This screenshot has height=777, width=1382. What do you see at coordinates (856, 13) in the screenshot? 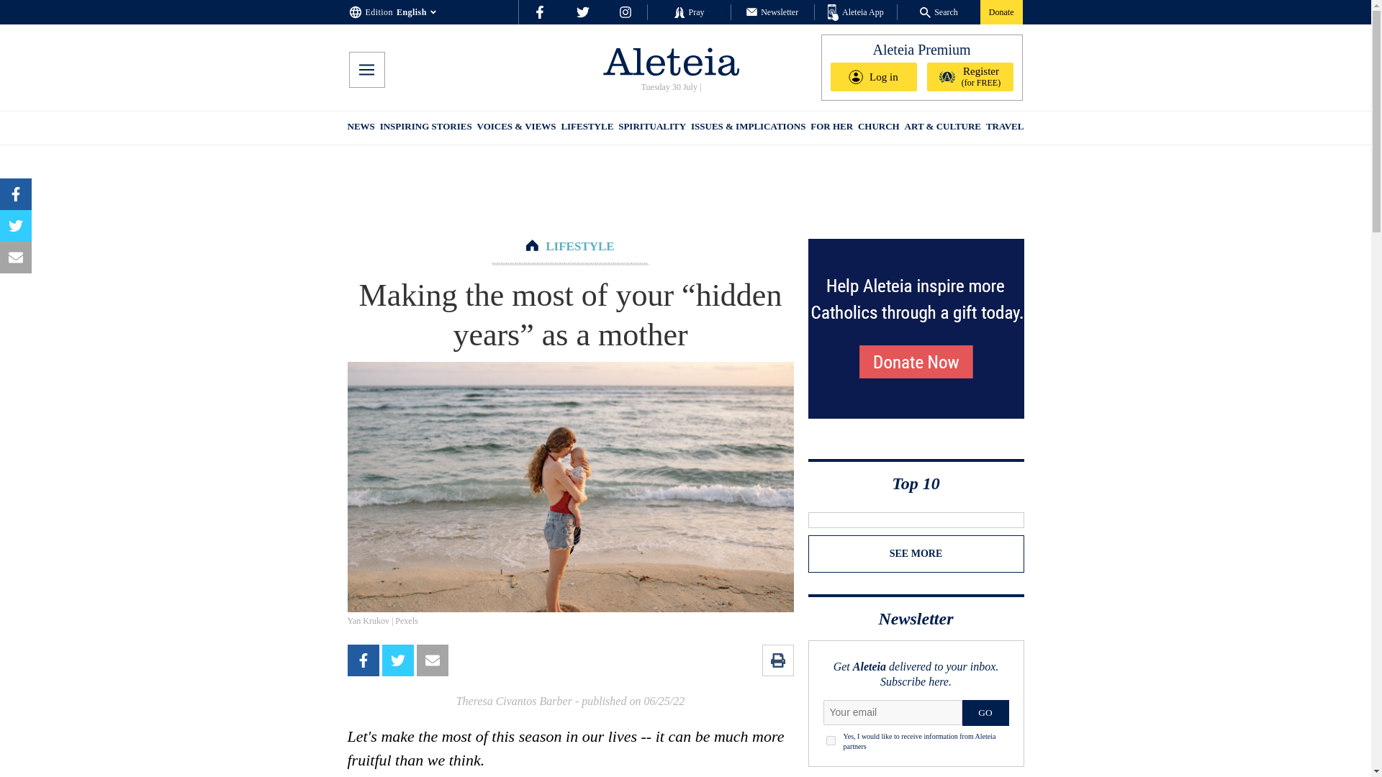
I see `Aleteia App` at bounding box center [856, 13].